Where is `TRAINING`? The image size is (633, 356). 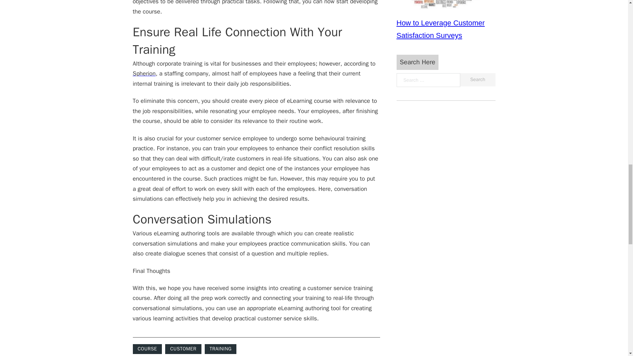 TRAINING is located at coordinates (221, 349).